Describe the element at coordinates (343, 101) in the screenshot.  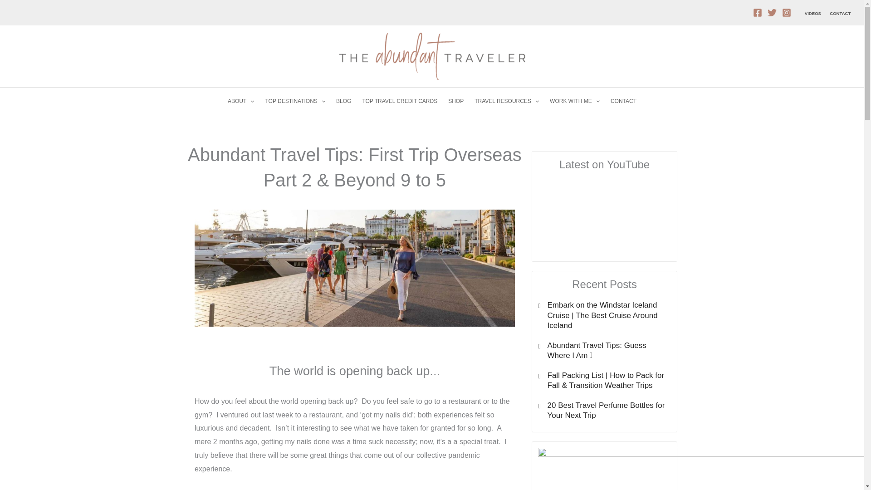
I see `BLOG` at that location.